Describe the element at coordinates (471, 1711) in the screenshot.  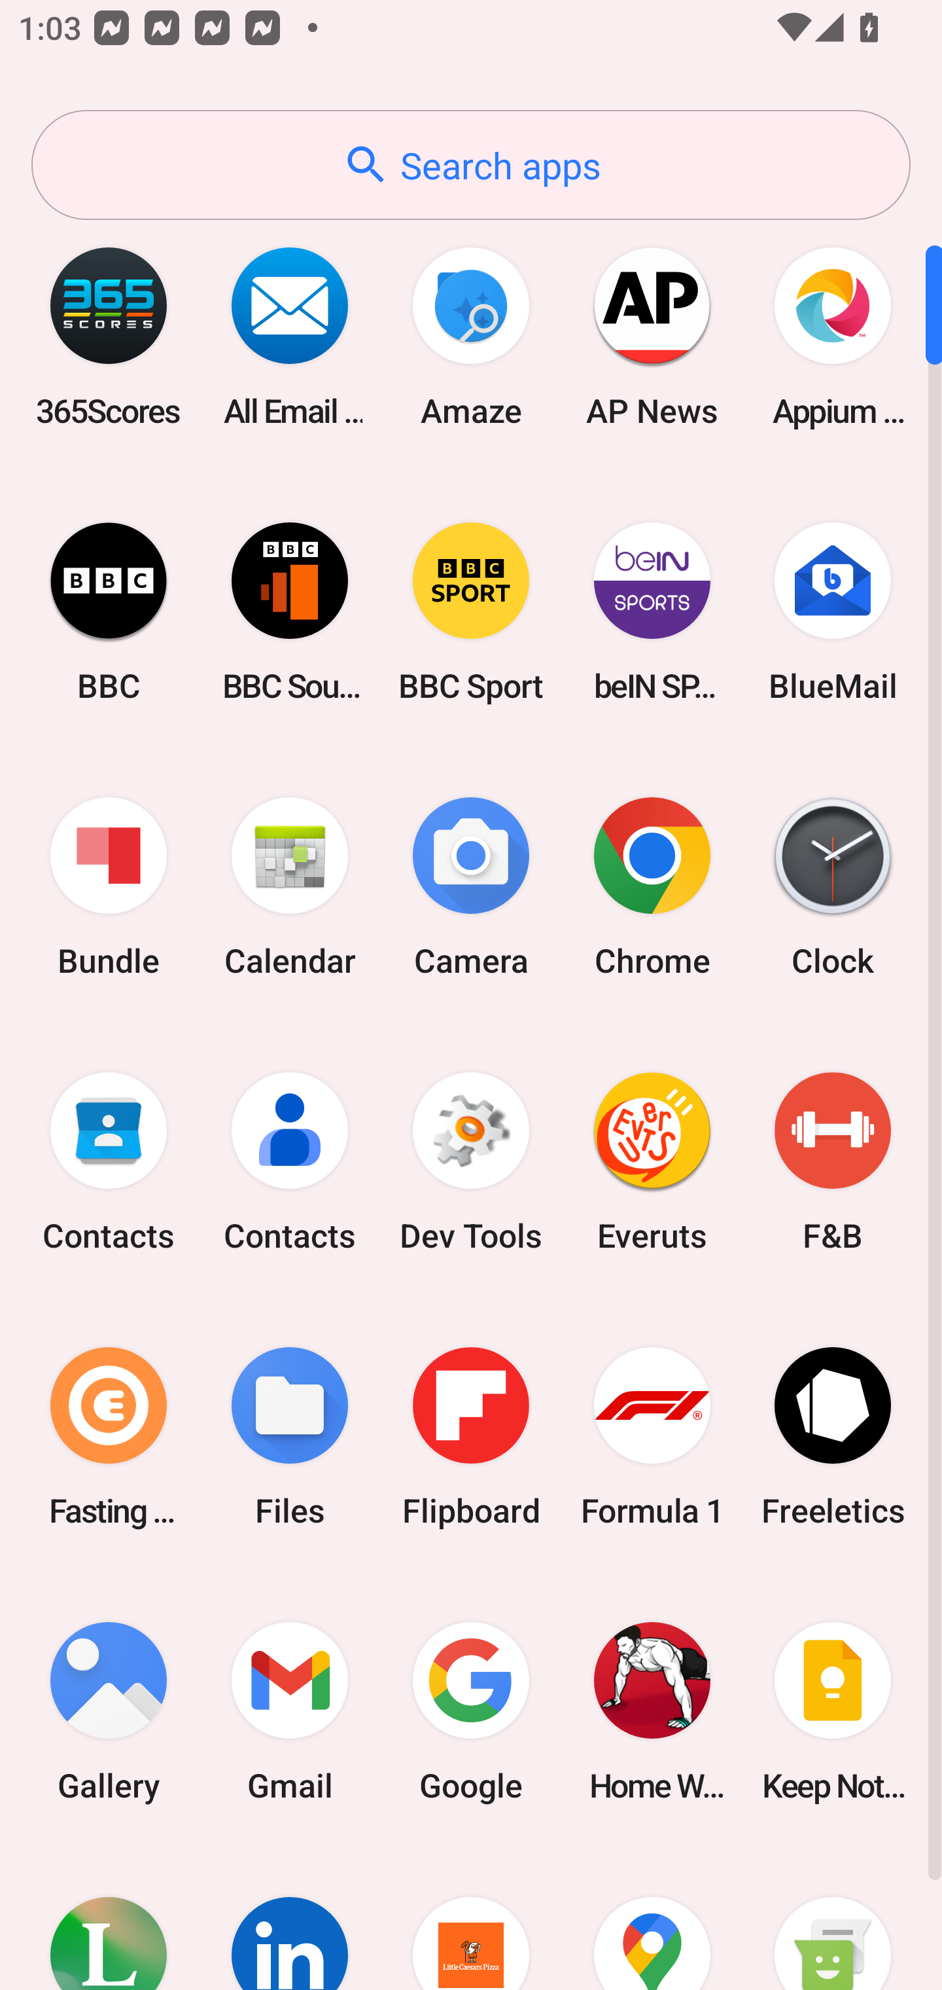
I see `Google` at that location.